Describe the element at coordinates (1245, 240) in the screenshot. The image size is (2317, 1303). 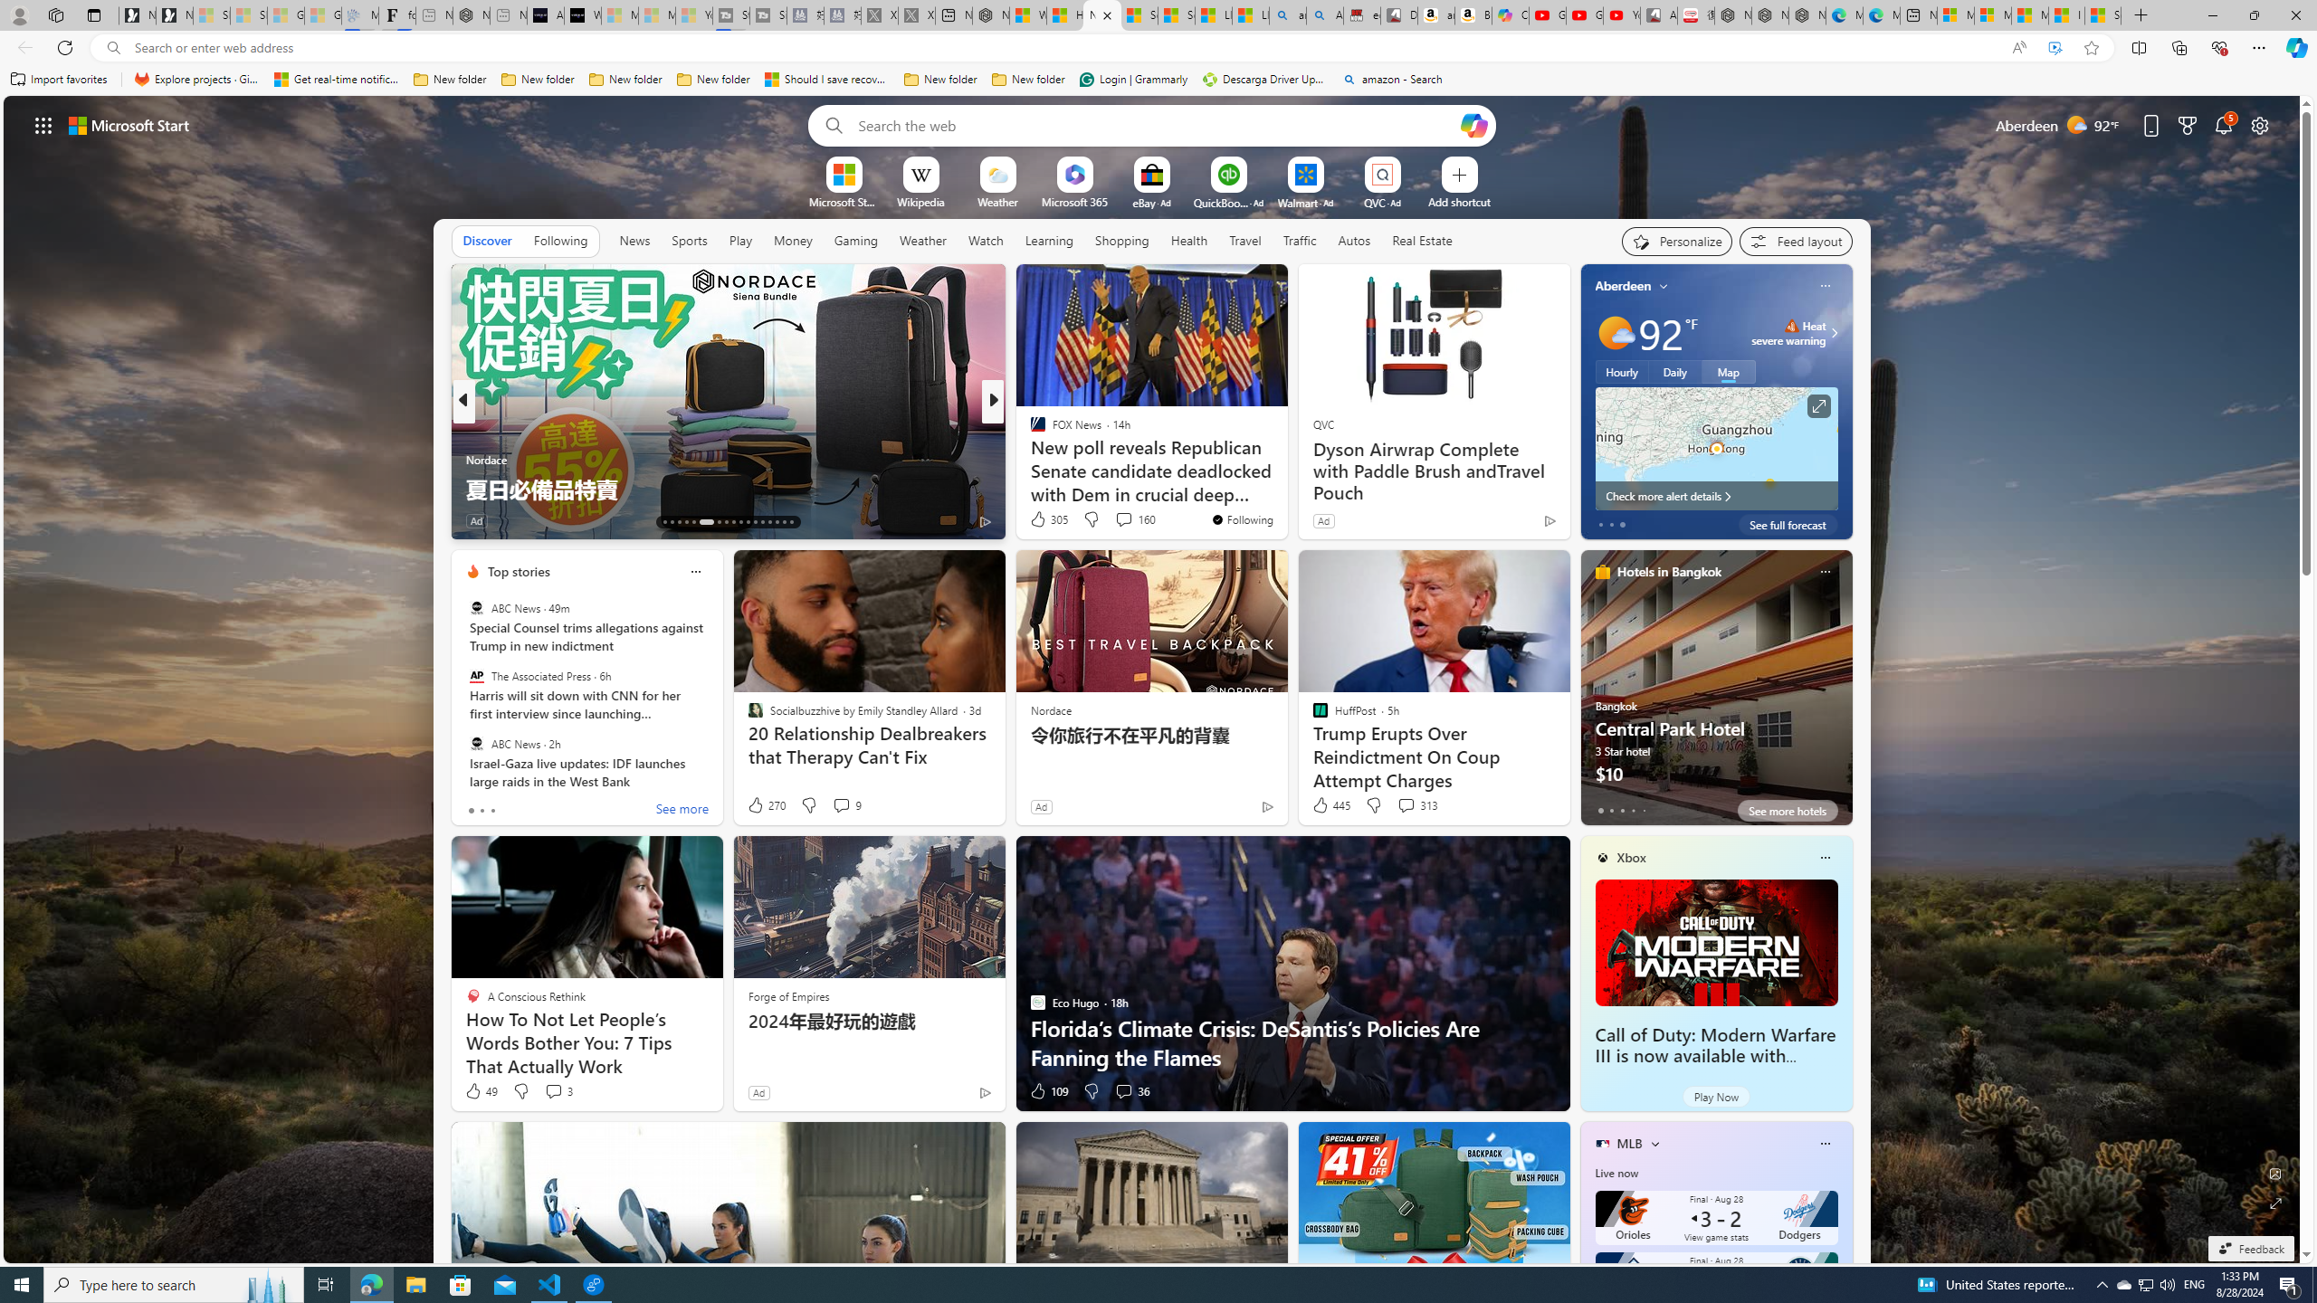
I see `Travel` at that location.